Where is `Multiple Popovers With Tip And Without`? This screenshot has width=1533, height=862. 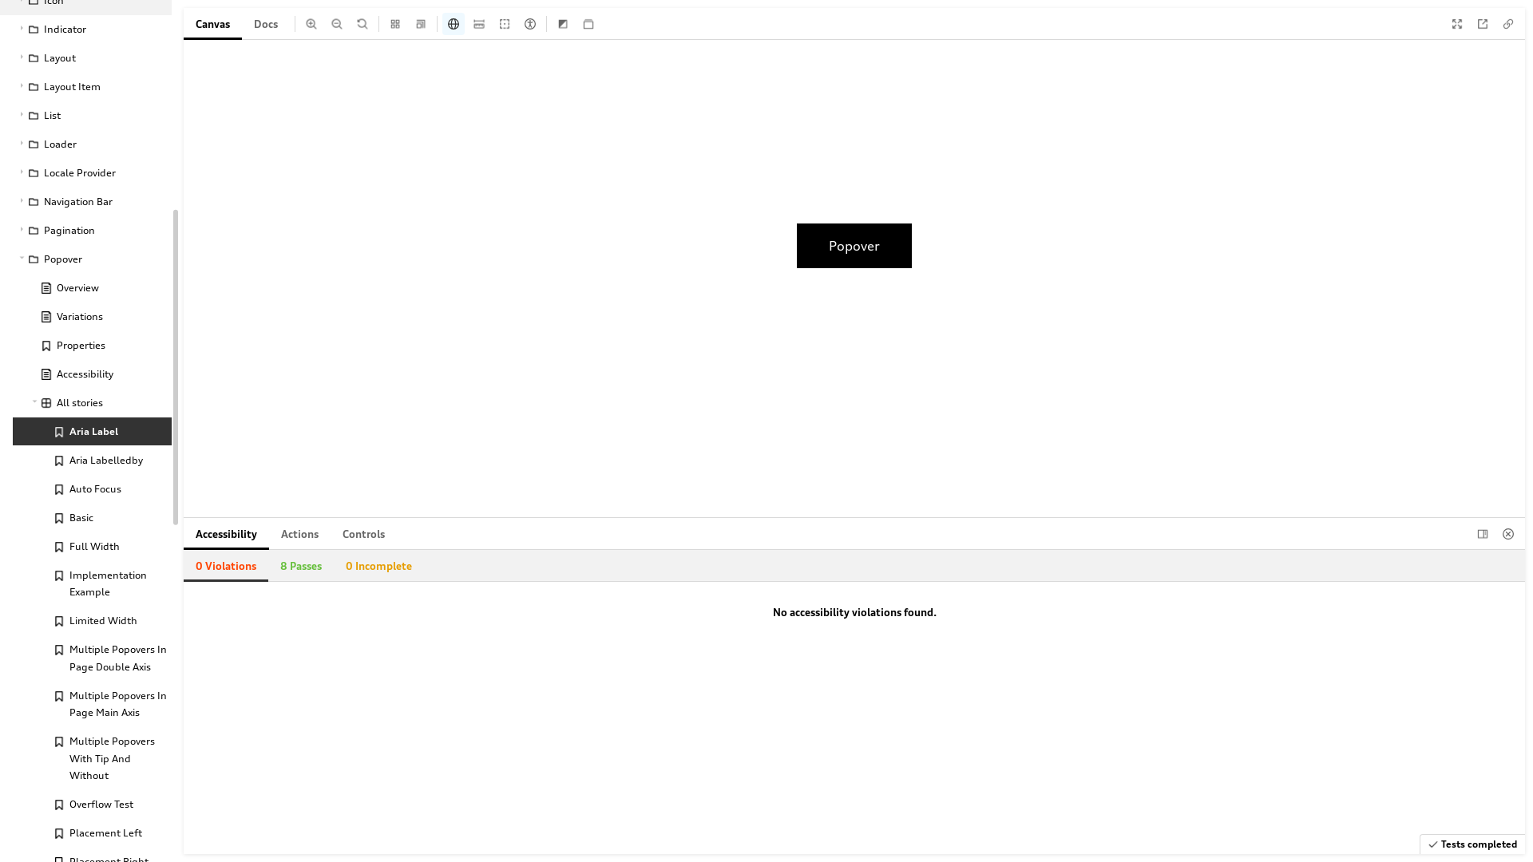
Multiple Popovers With Tip And Without is located at coordinates (93, 758).